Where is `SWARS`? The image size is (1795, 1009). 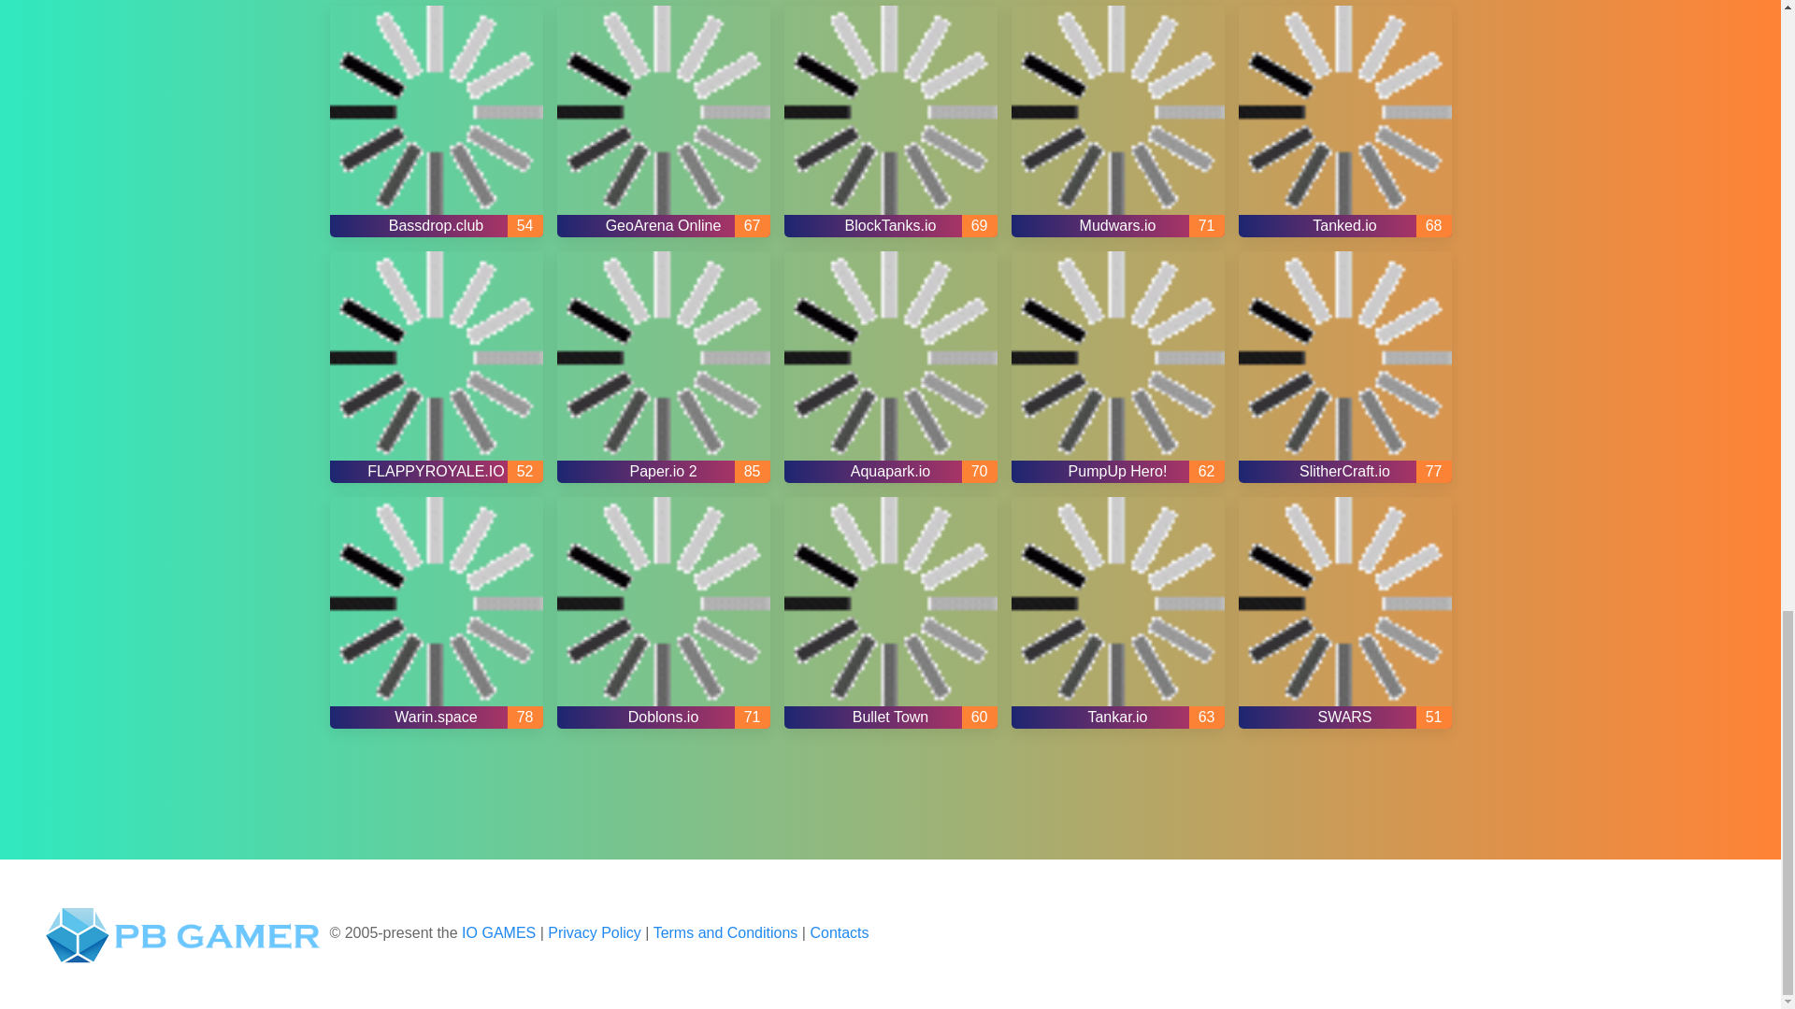 SWARS is located at coordinates (1344, 613).